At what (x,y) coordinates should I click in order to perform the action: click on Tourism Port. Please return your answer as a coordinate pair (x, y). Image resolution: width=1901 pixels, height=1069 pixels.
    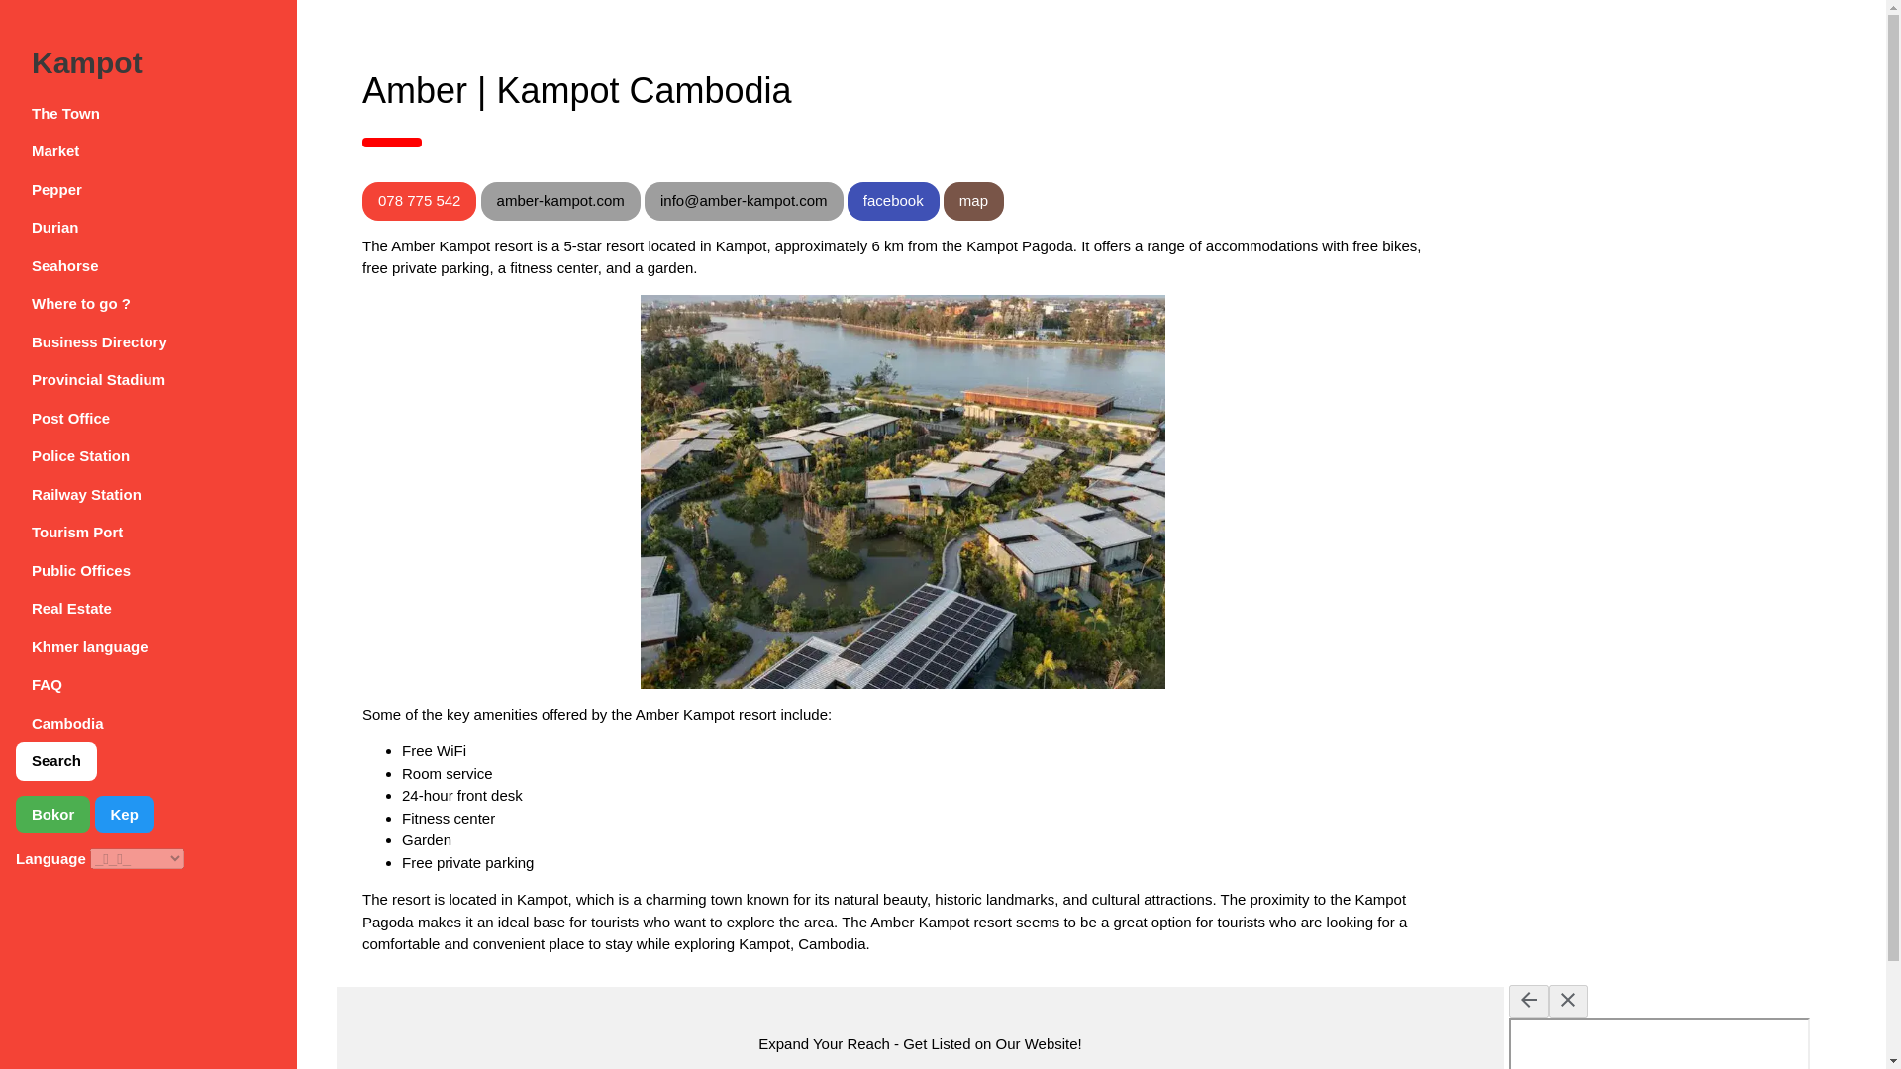
    Looking at the image, I should click on (149, 533).